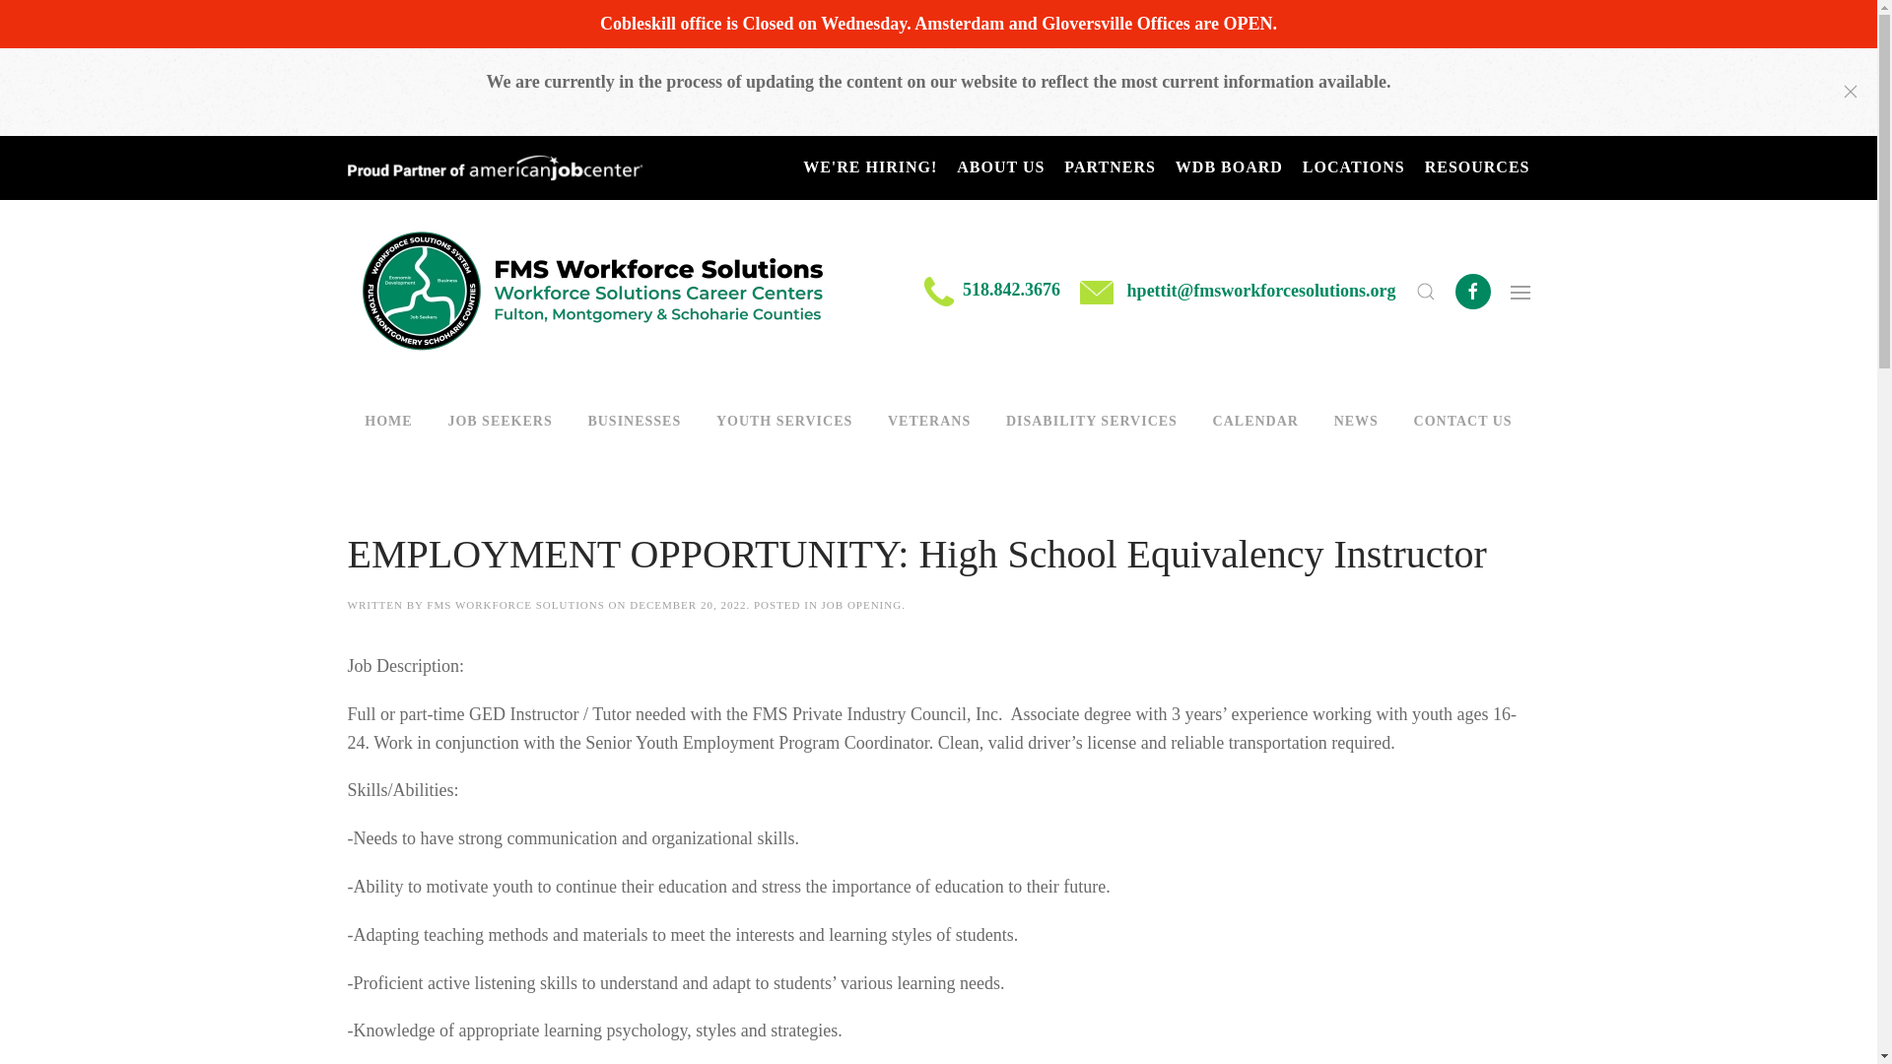  I want to click on PARTNERS, so click(1109, 166).